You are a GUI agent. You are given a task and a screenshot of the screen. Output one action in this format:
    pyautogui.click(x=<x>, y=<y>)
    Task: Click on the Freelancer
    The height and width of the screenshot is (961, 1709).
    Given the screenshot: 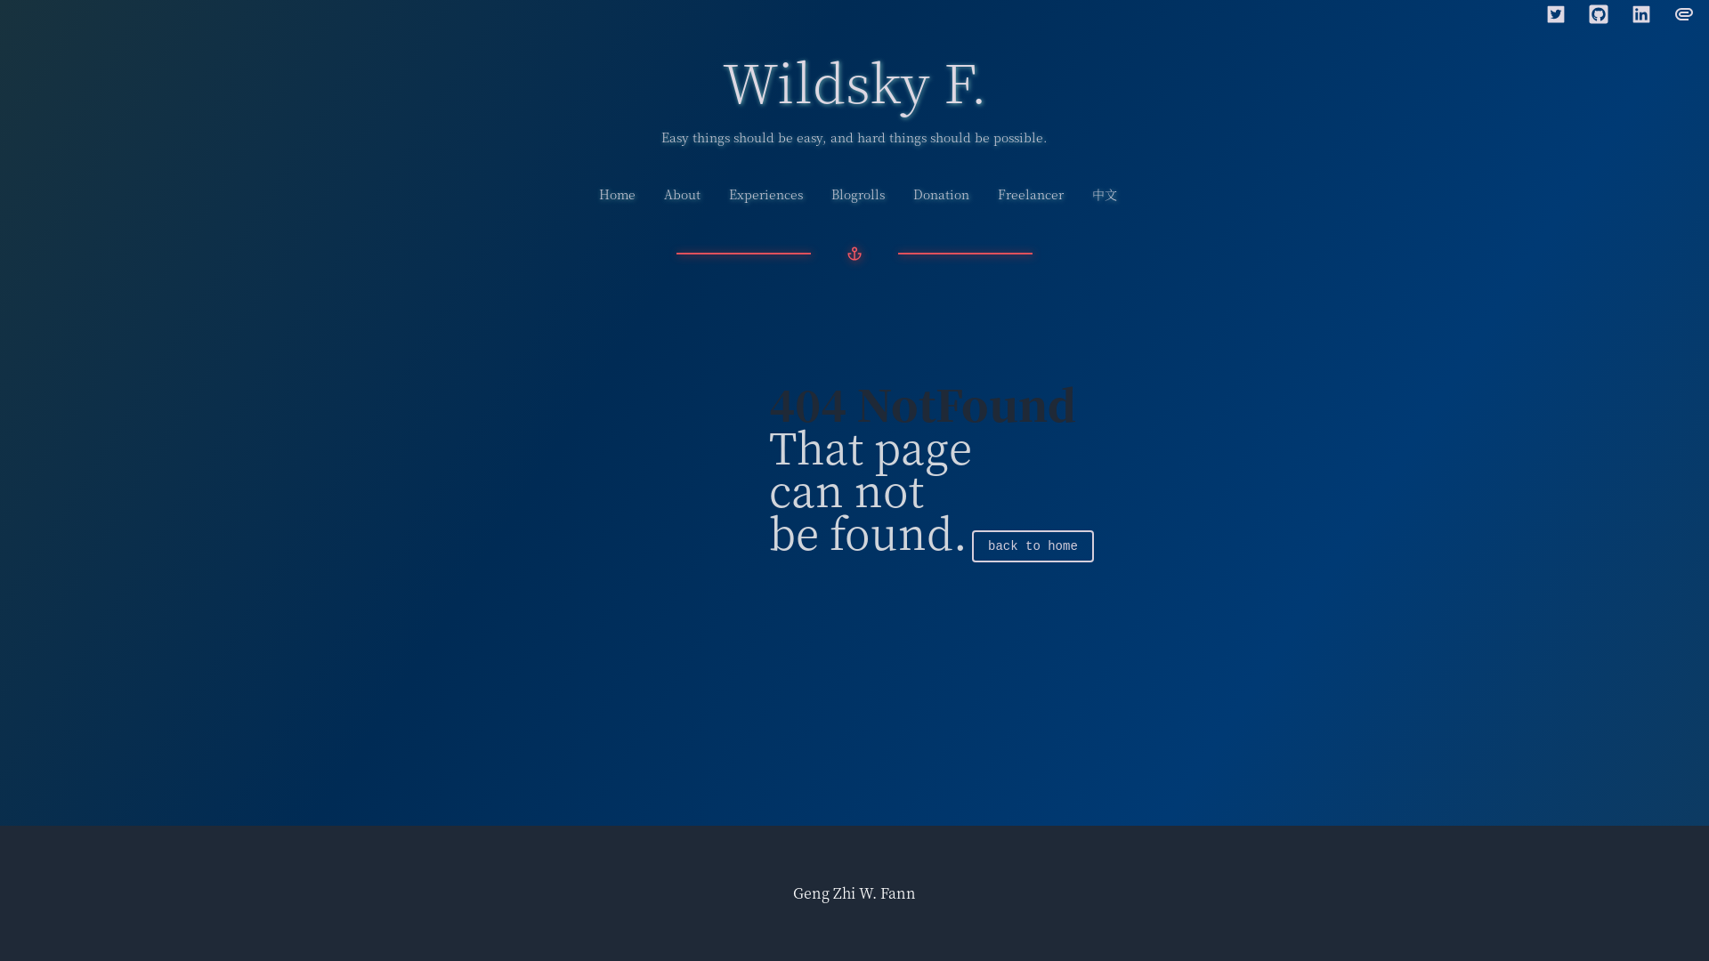 What is the action you would take?
    pyautogui.click(x=1031, y=194)
    